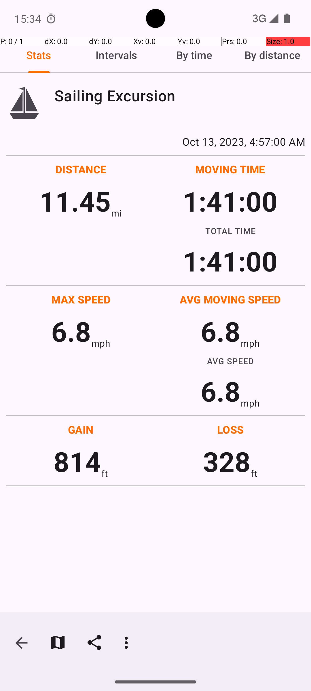 This screenshot has width=311, height=691. What do you see at coordinates (77, 461) in the screenshot?
I see `814` at bounding box center [77, 461].